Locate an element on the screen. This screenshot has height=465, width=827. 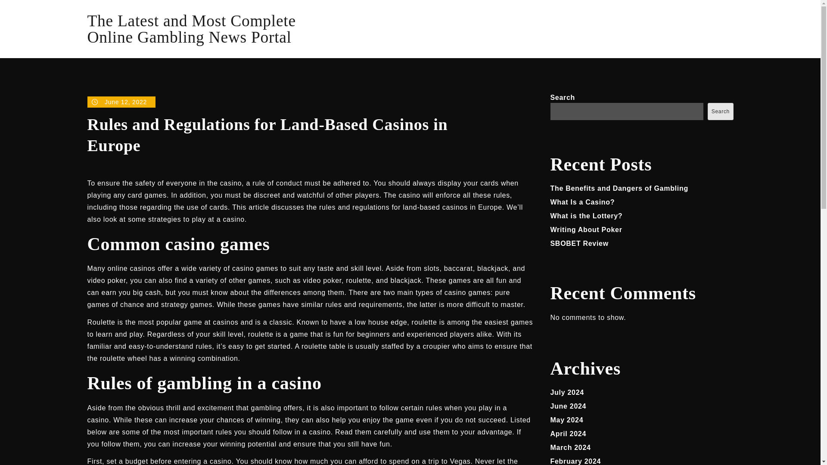
June 12, 2022 is located at coordinates (121, 102).